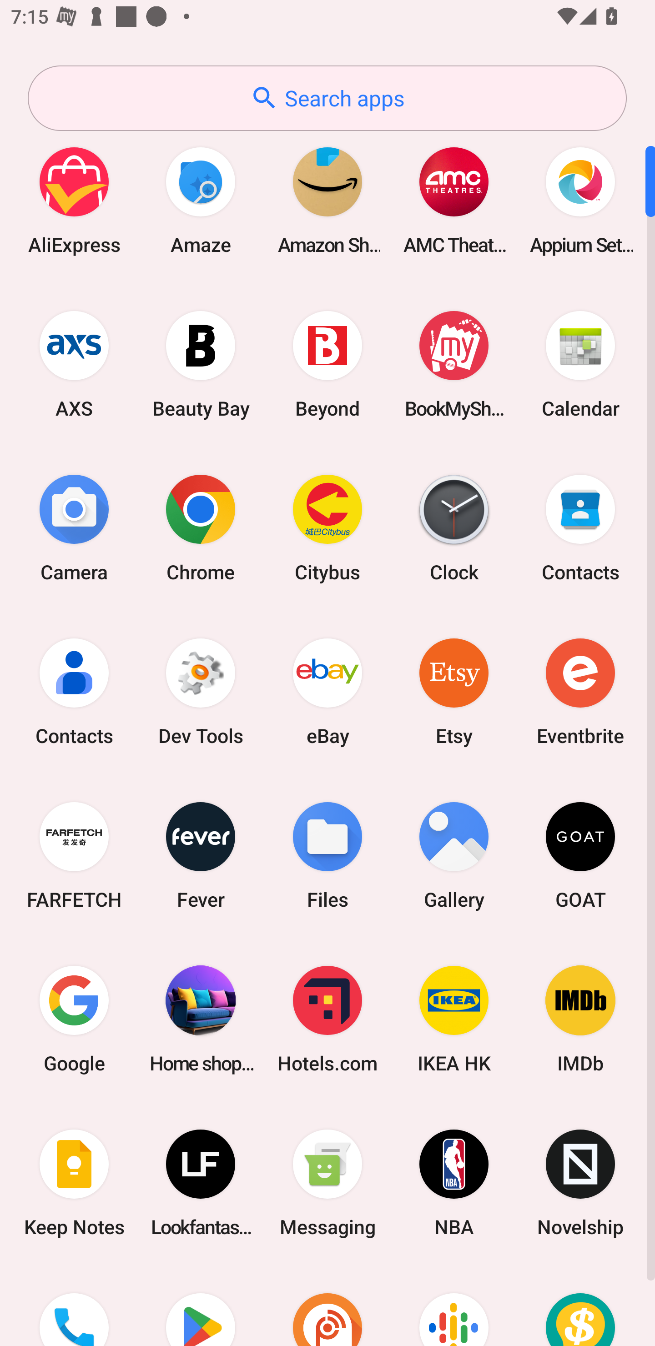 The height and width of the screenshot is (1346, 655). What do you see at coordinates (454, 1306) in the screenshot?
I see `Podcasts` at bounding box center [454, 1306].